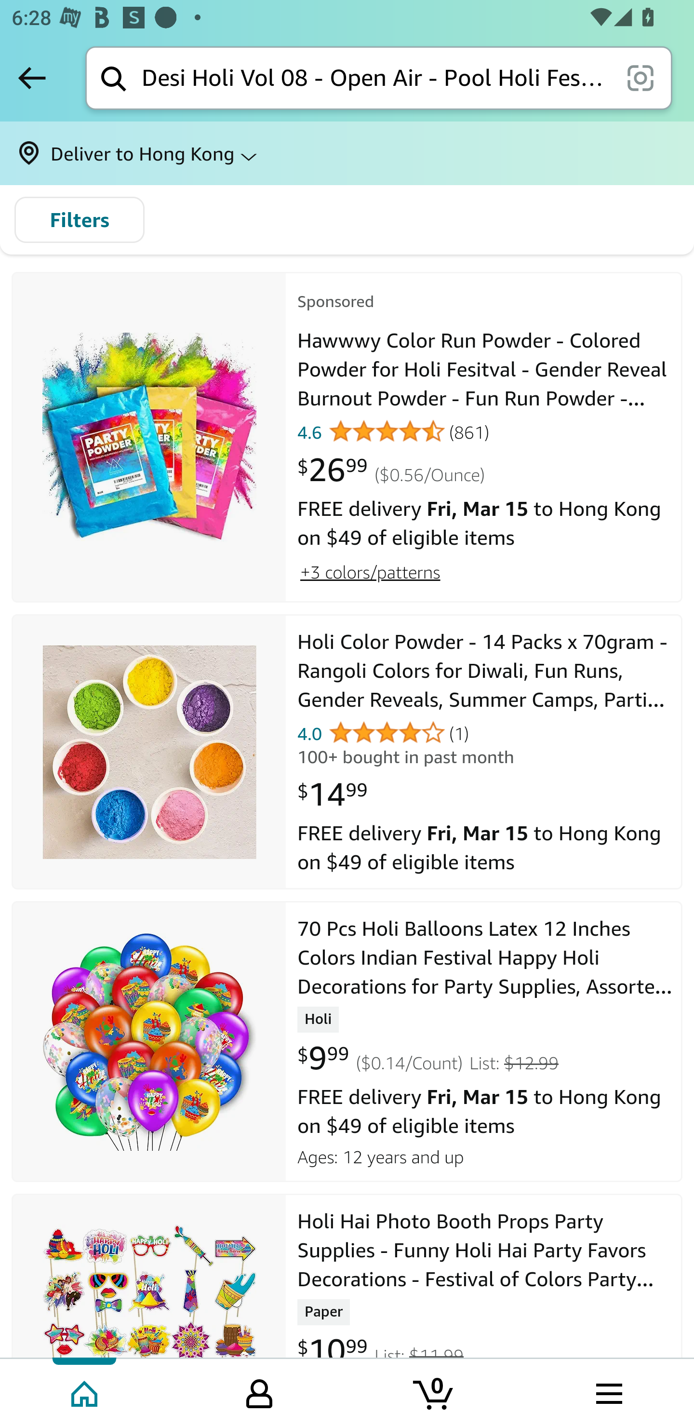  I want to click on Back, so click(32, 78).